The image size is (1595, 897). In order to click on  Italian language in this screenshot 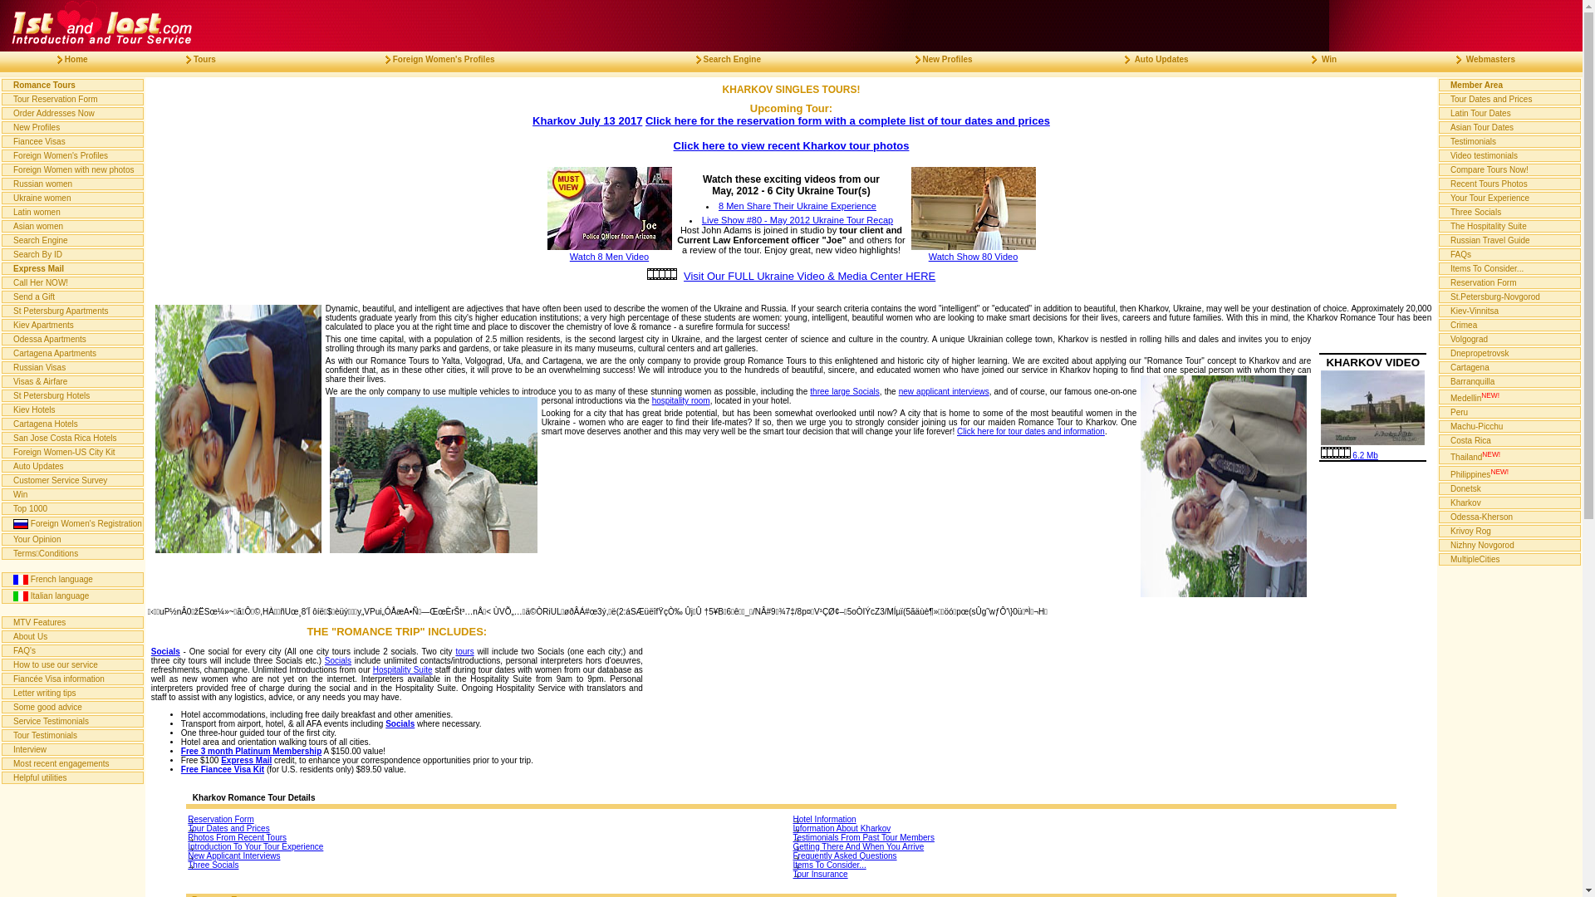, I will do `click(73, 596)`.